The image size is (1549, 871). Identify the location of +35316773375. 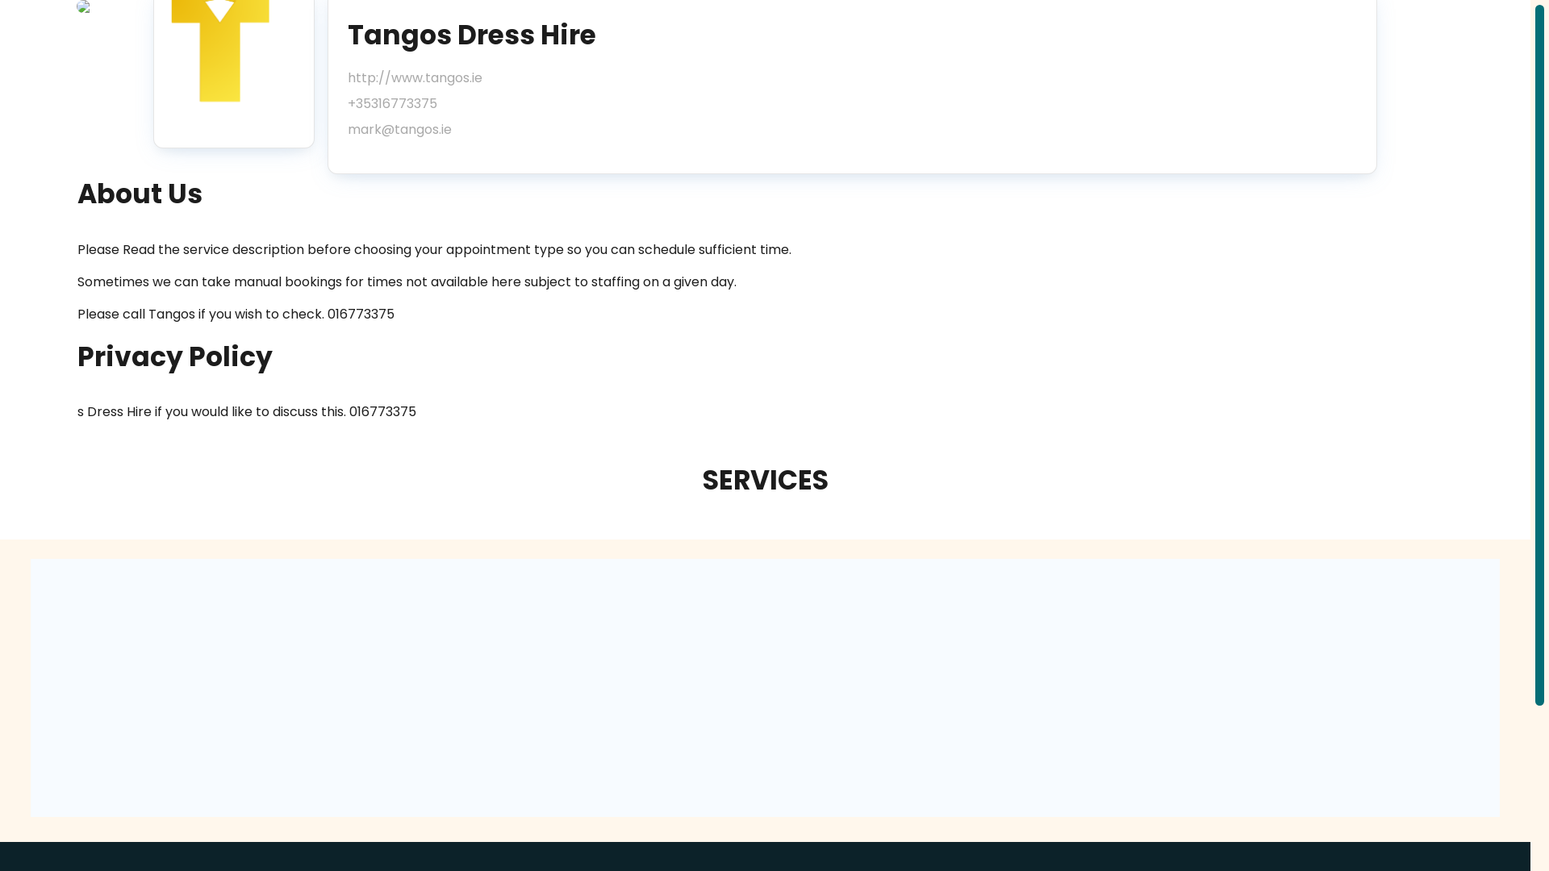
(415, 104).